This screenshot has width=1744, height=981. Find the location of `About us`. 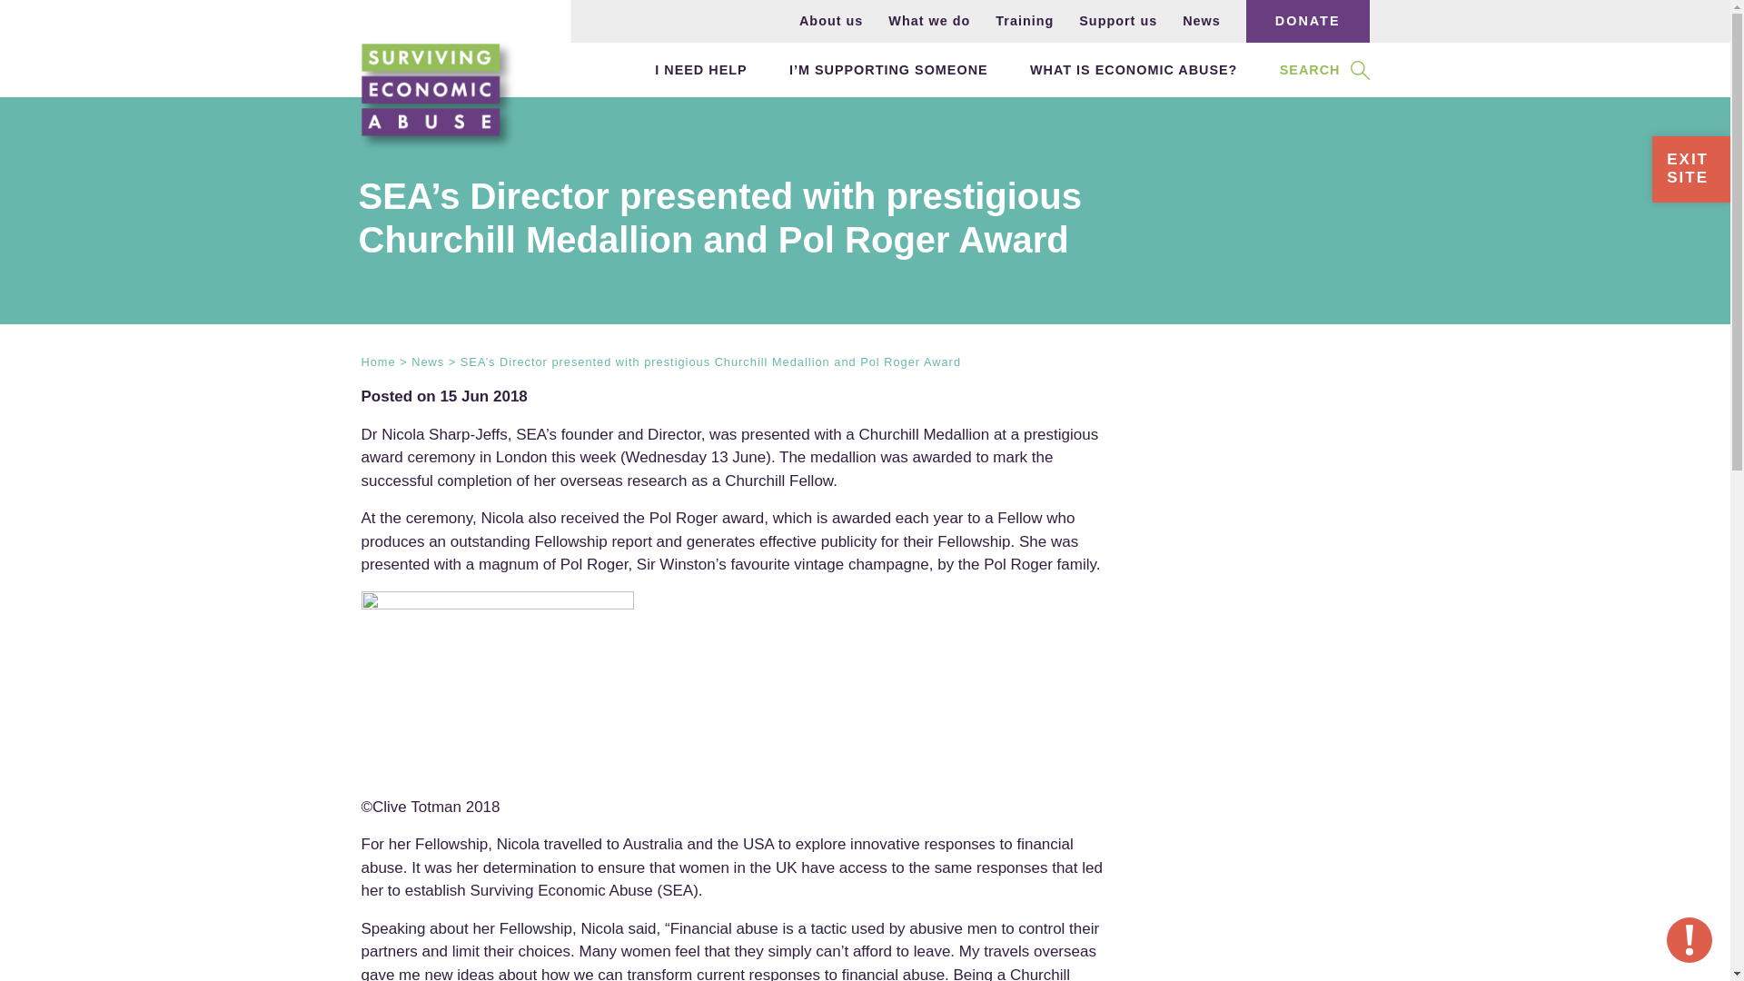

About us is located at coordinates (830, 21).